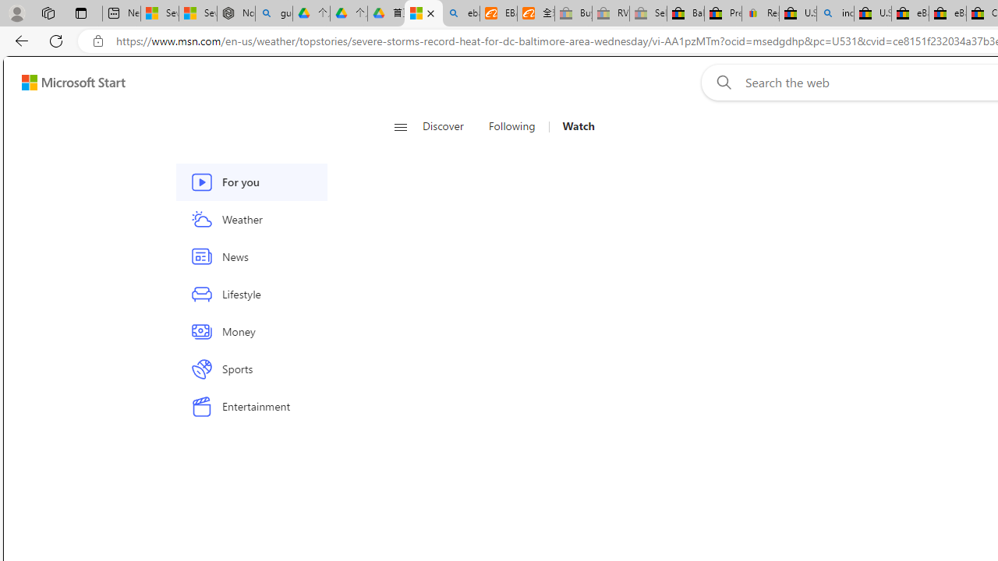 The image size is (998, 561). Describe the element at coordinates (720, 82) in the screenshot. I see `Web search` at that location.